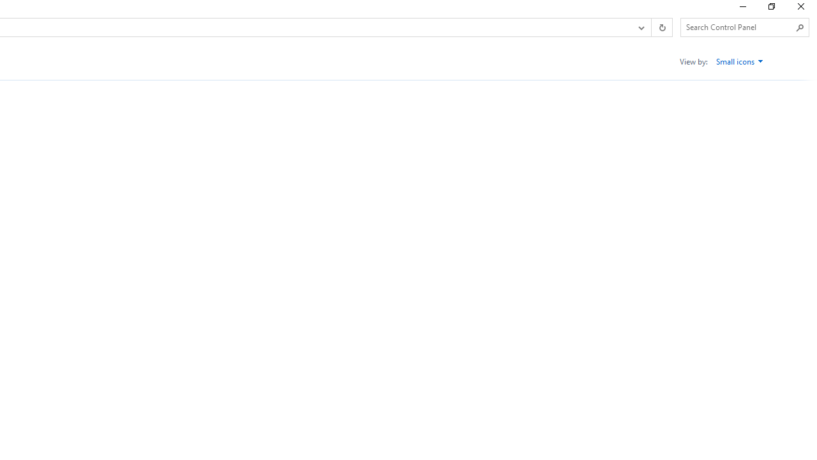 Image resolution: width=817 pixels, height=460 pixels. What do you see at coordinates (742, 9) in the screenshot?
I see `Minimize` at bounding box center [742, 9].